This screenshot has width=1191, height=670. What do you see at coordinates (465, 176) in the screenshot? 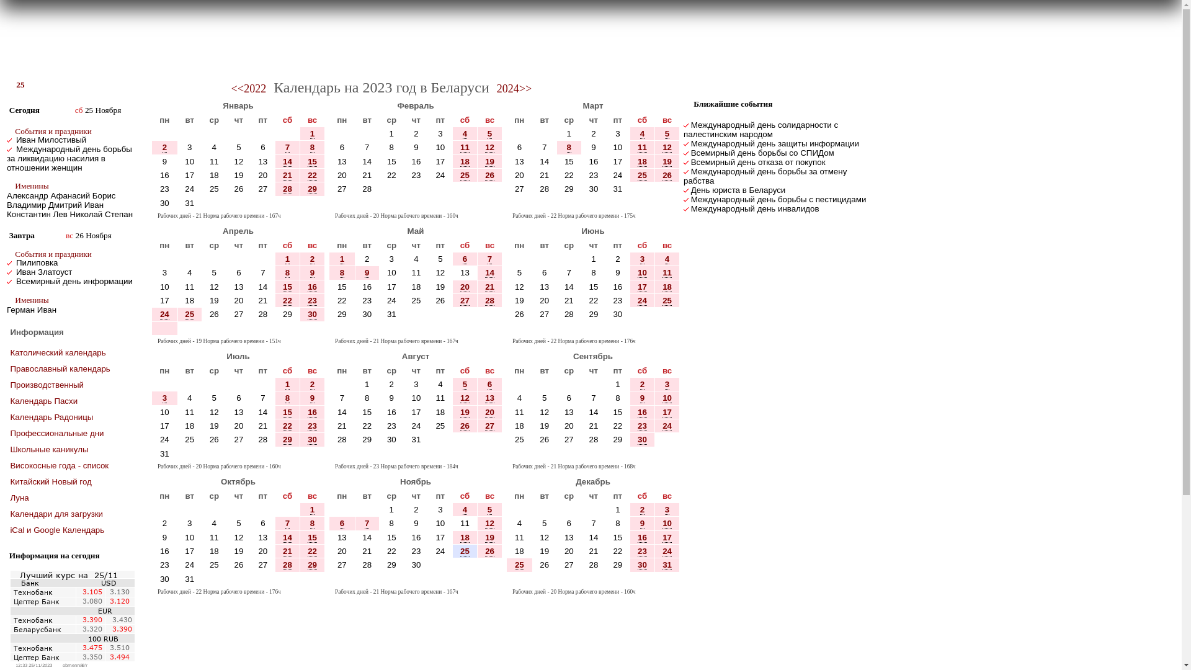
I see `25` at bounding box center [465, 176].